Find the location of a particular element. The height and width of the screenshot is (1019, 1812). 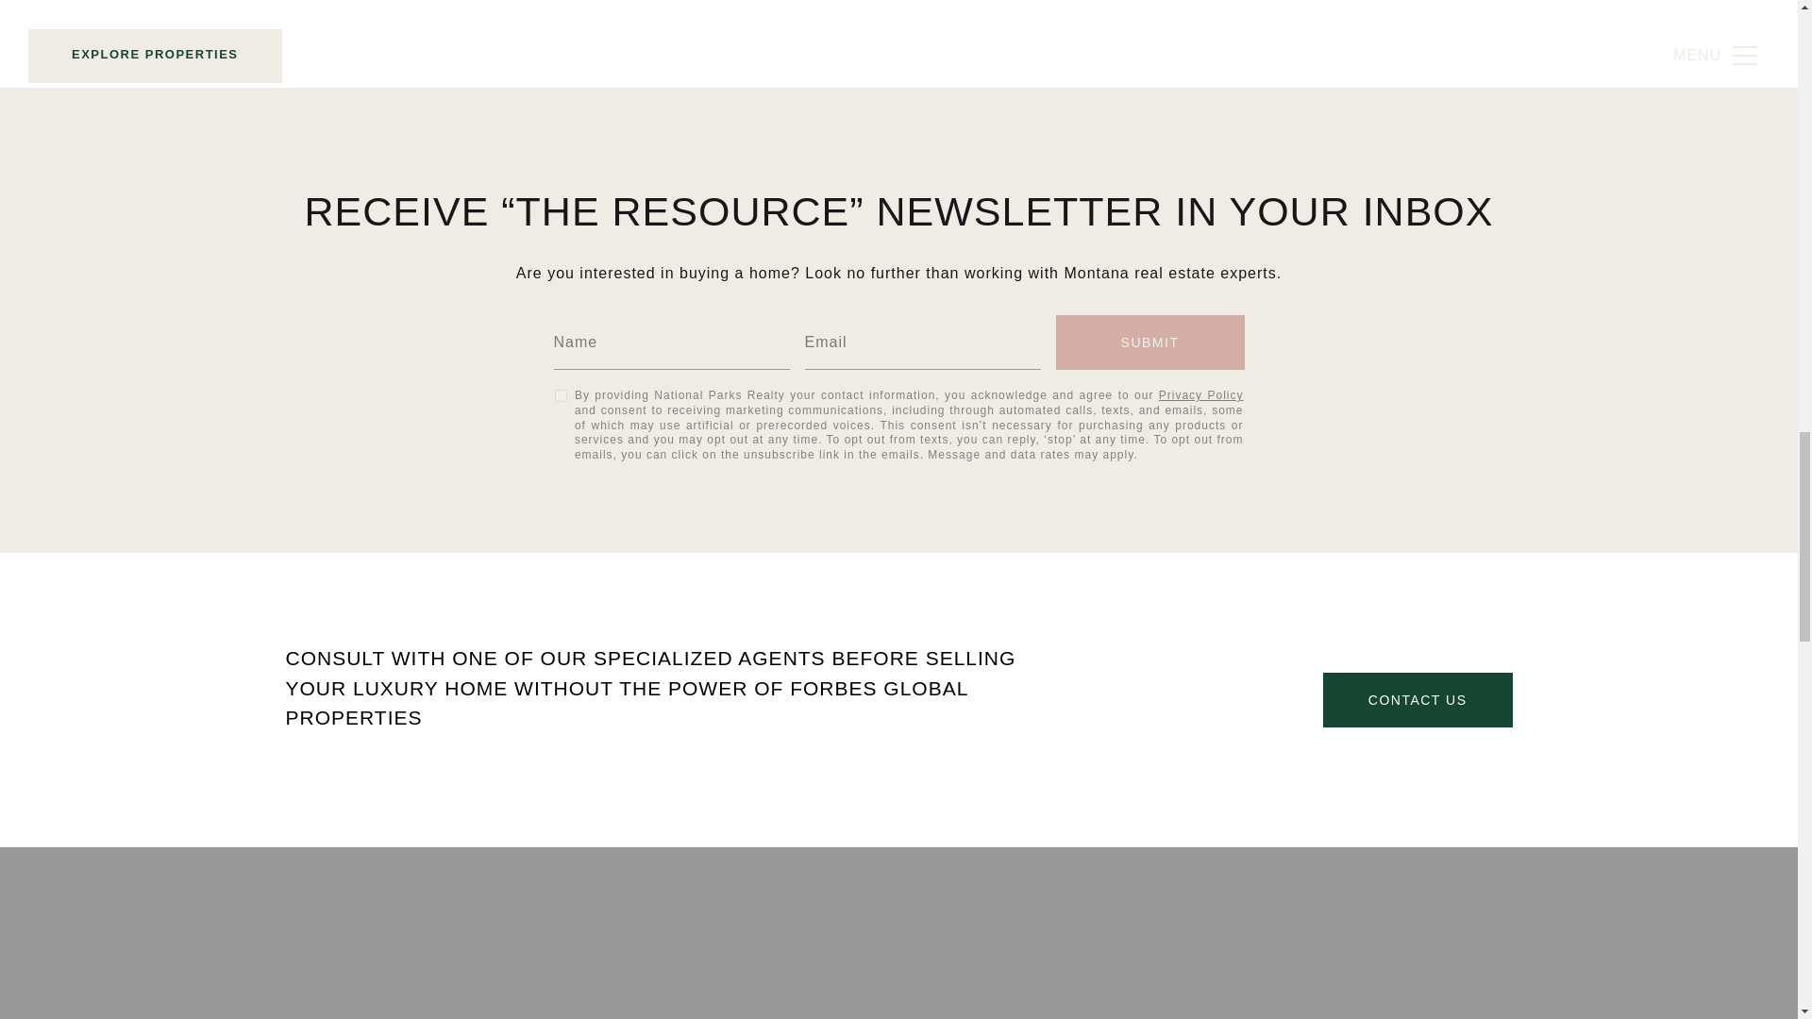

CONTACT US is located at coordinates (1418, 700).